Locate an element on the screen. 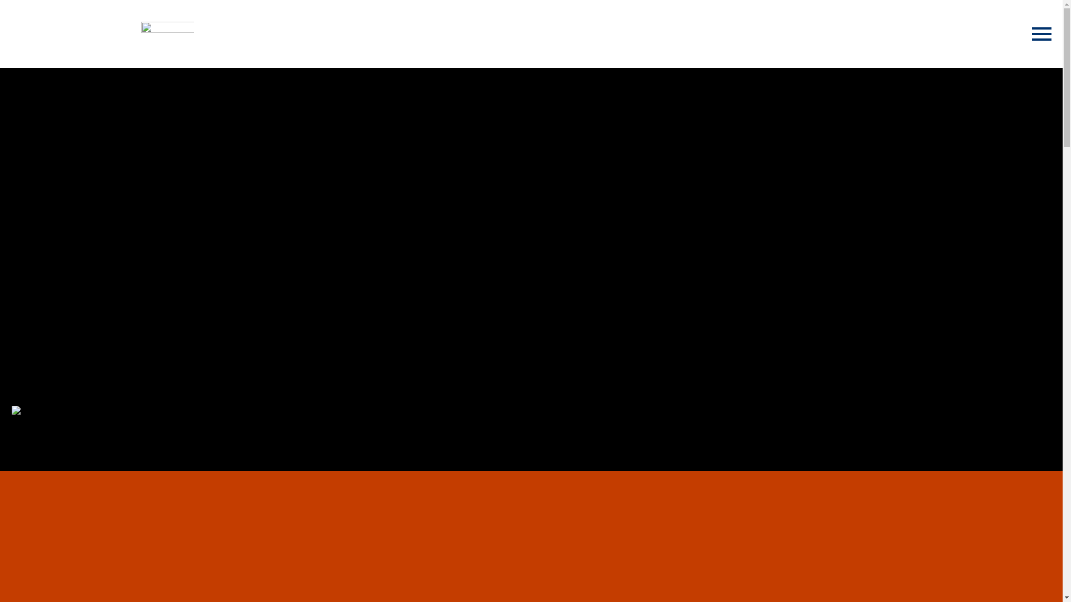  Ocular Therapeutix is located at coordinates (167, 33).